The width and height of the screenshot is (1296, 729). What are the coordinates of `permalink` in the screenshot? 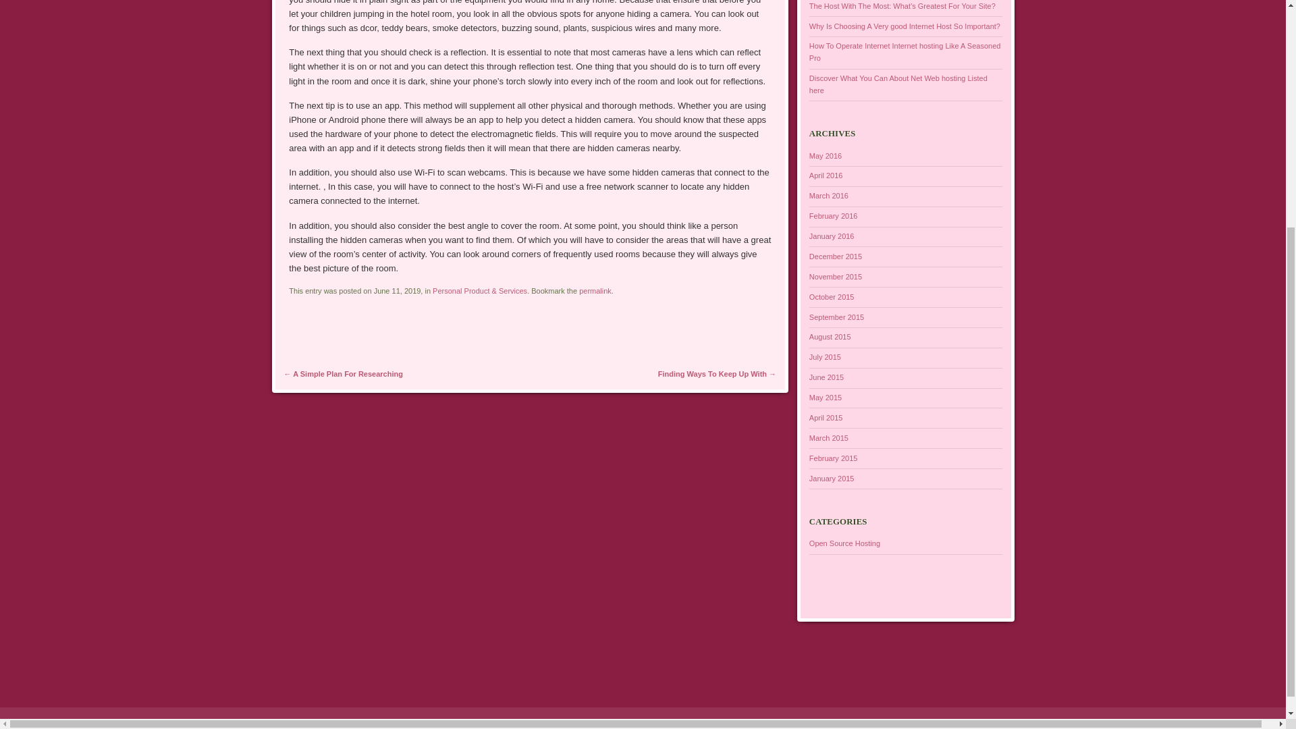 It's located at (595, 291).